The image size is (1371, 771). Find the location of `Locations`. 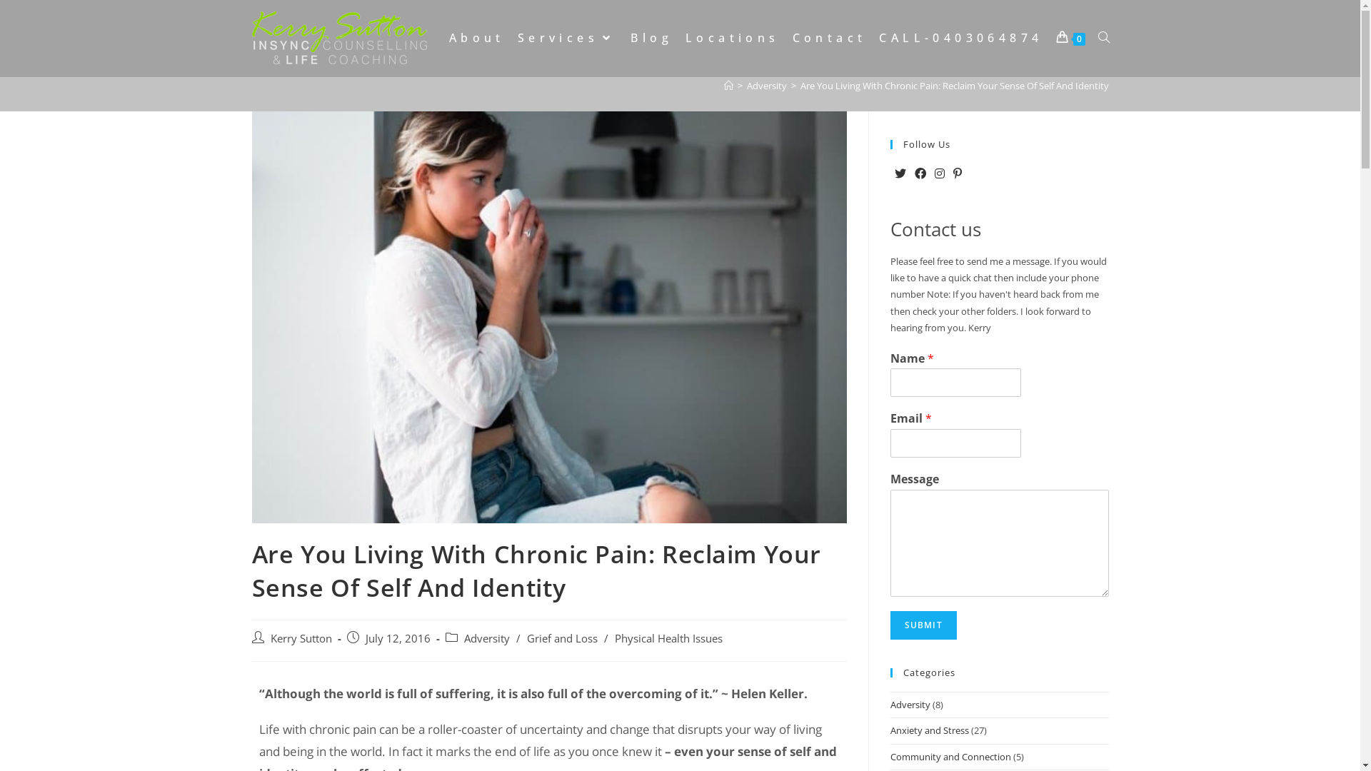

Locations is located at coordinates (733, 38).